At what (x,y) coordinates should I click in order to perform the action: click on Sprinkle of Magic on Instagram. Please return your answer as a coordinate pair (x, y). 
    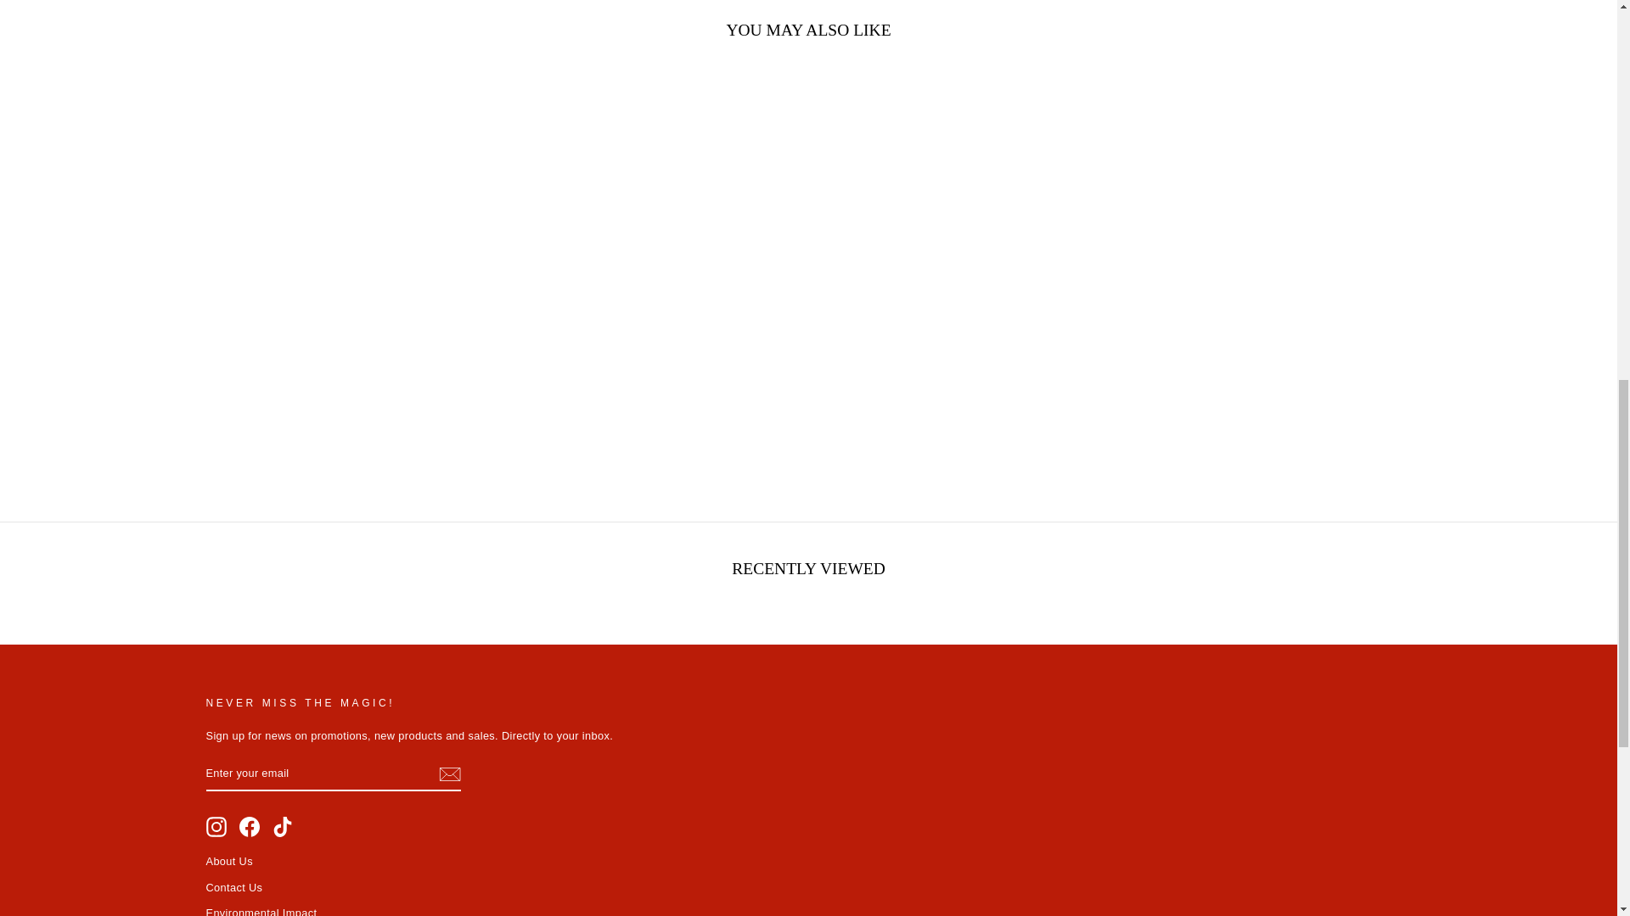
    Looking at the image, I should click on (216, 827).